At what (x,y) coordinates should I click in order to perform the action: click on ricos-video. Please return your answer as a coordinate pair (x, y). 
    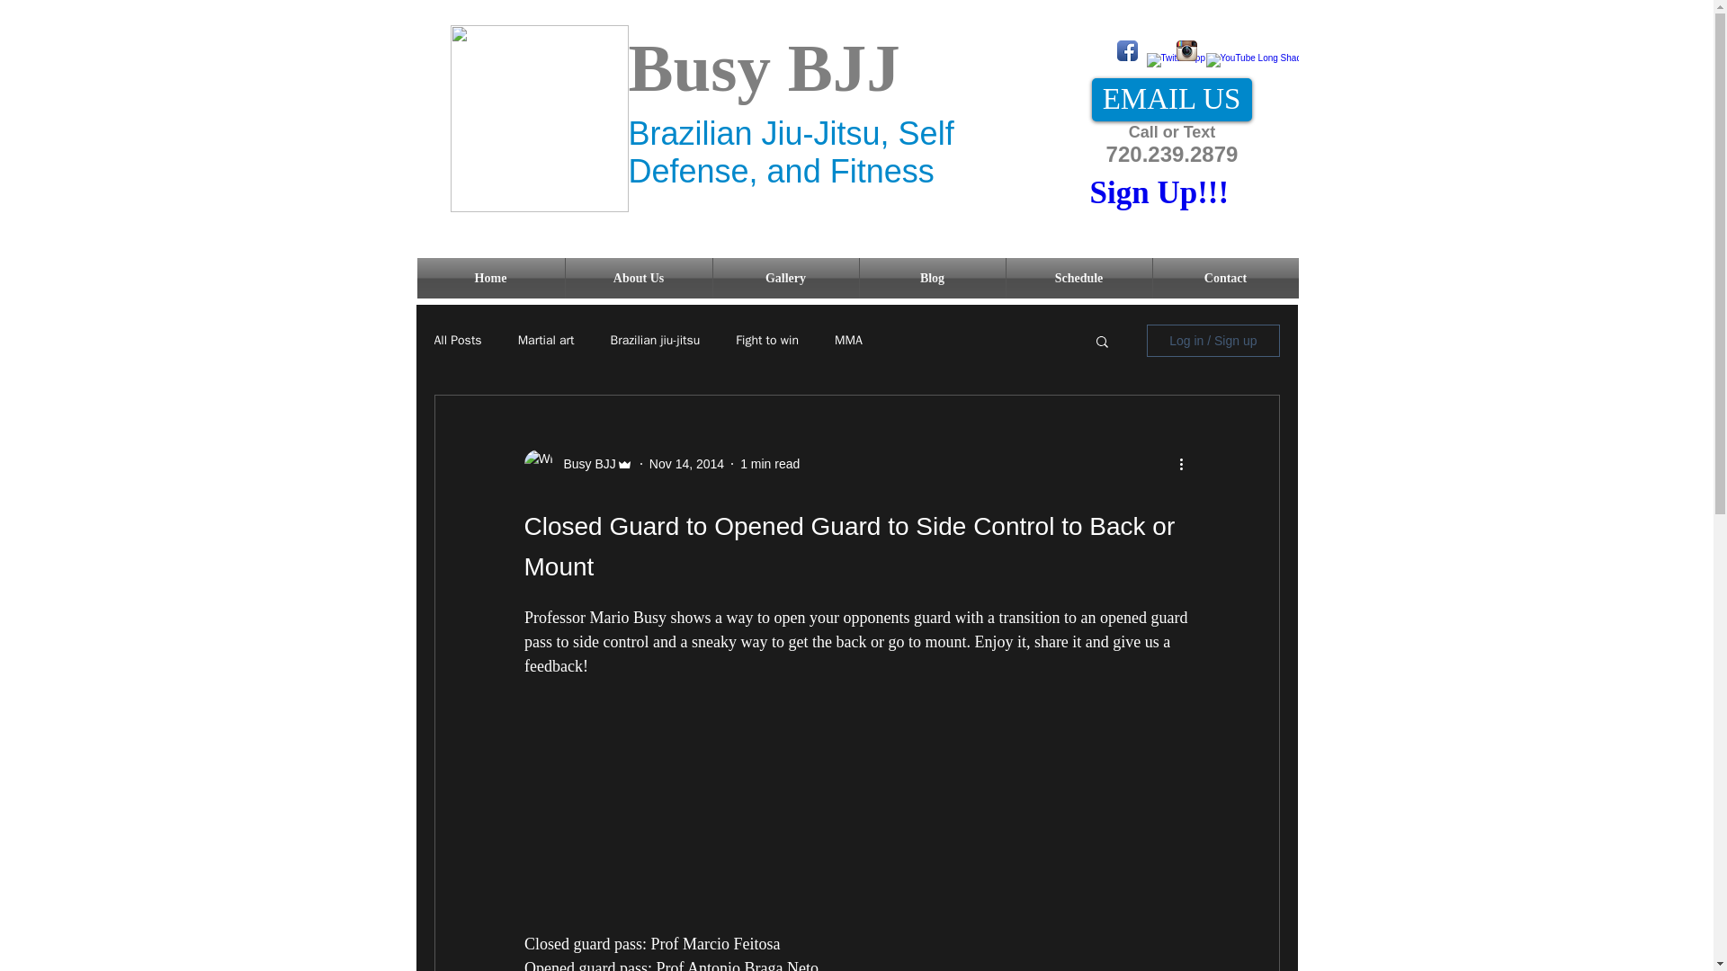
    Looking at the image, I should click on (856, 772).